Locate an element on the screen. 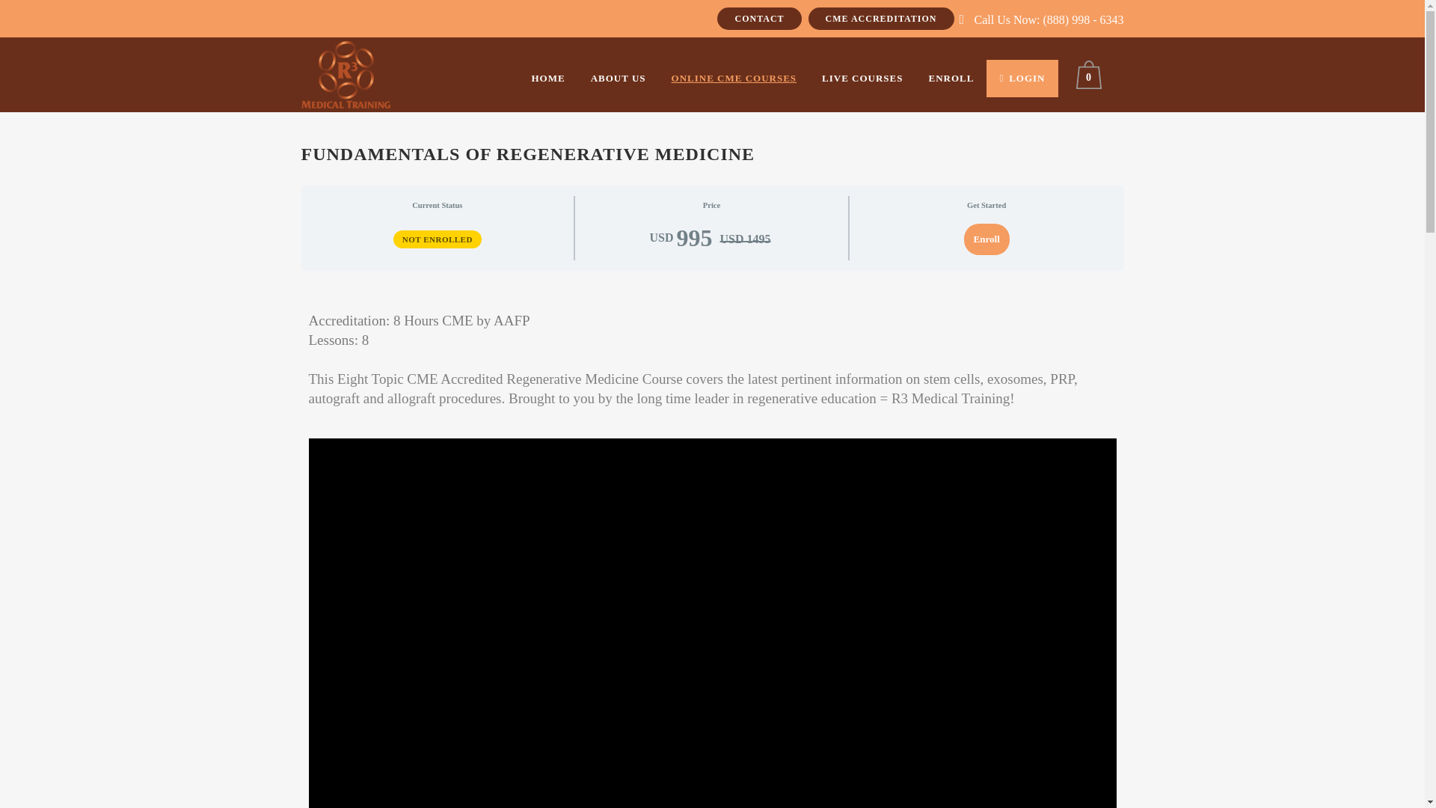 This screenshot has height=808, width=1436. HOME is located at coordinates (547, 78).